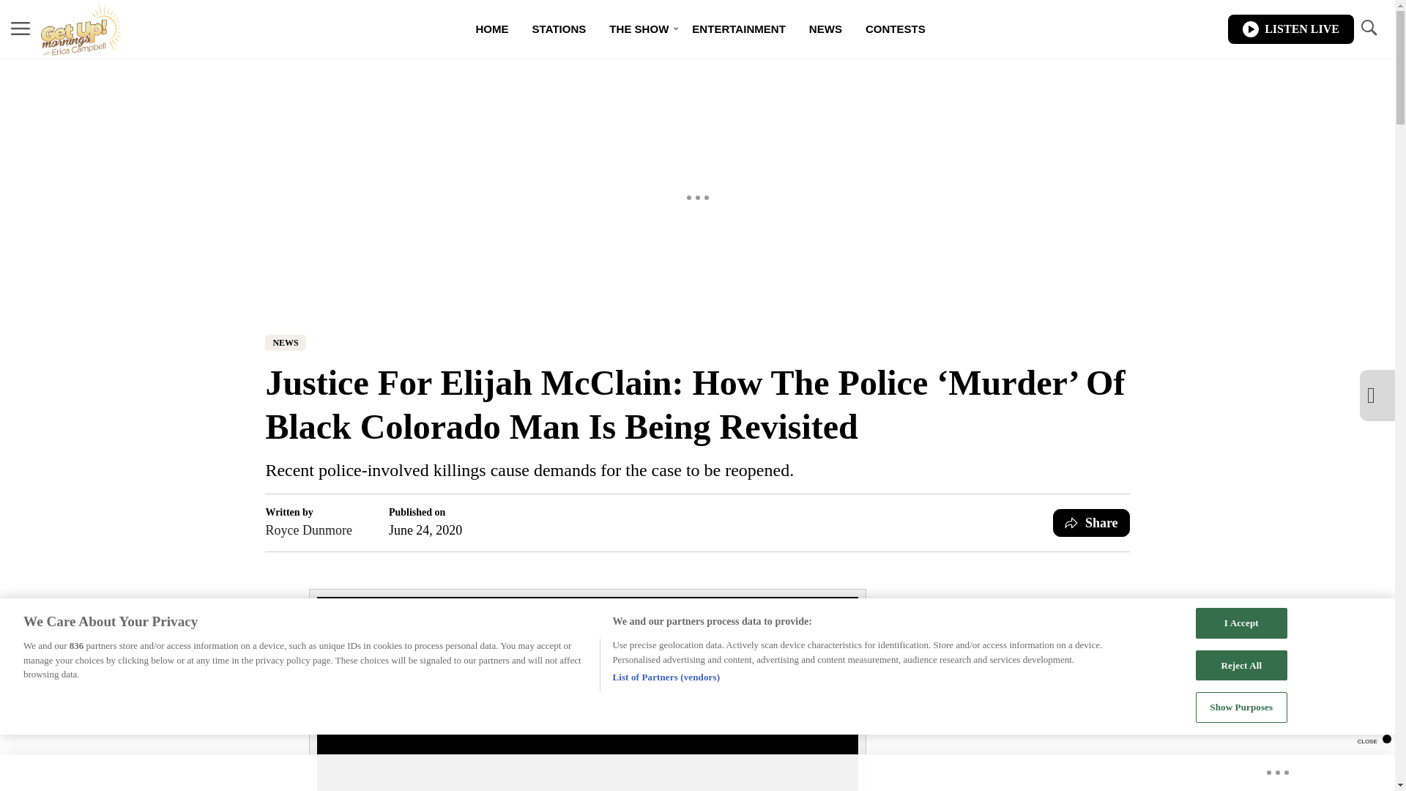 This screenshot has height=791, width=1406. I want to click on STATIONS, so click(559, 29).